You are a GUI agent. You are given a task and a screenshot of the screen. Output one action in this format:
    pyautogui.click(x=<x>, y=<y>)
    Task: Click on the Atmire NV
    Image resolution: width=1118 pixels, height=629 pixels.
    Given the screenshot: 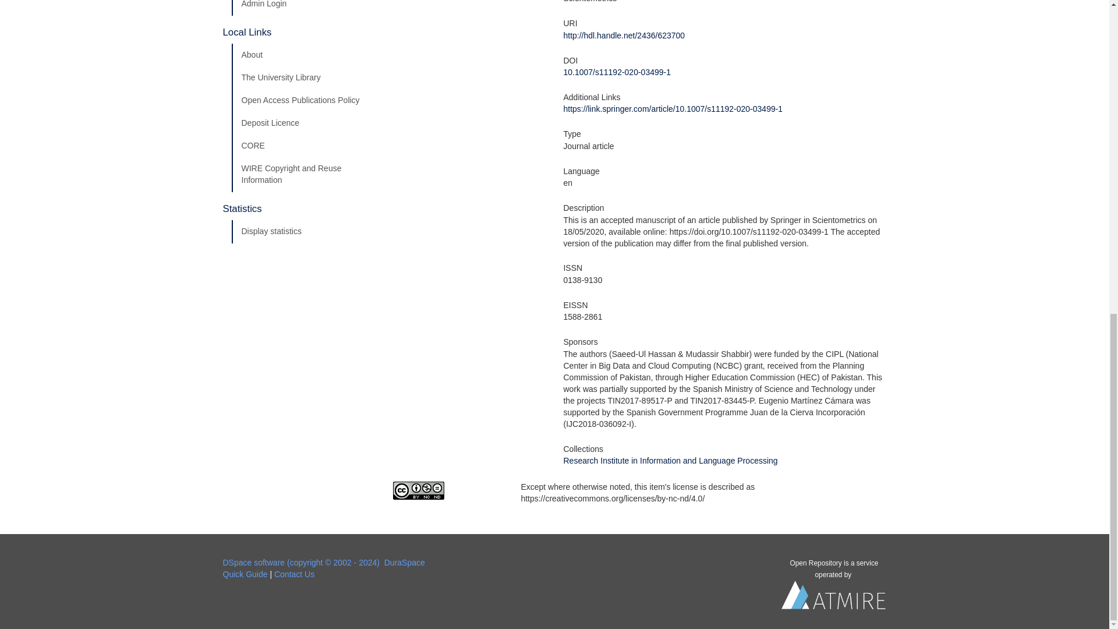 What is the action you would take?
    pyautogui.click(x=834, y=598)
    